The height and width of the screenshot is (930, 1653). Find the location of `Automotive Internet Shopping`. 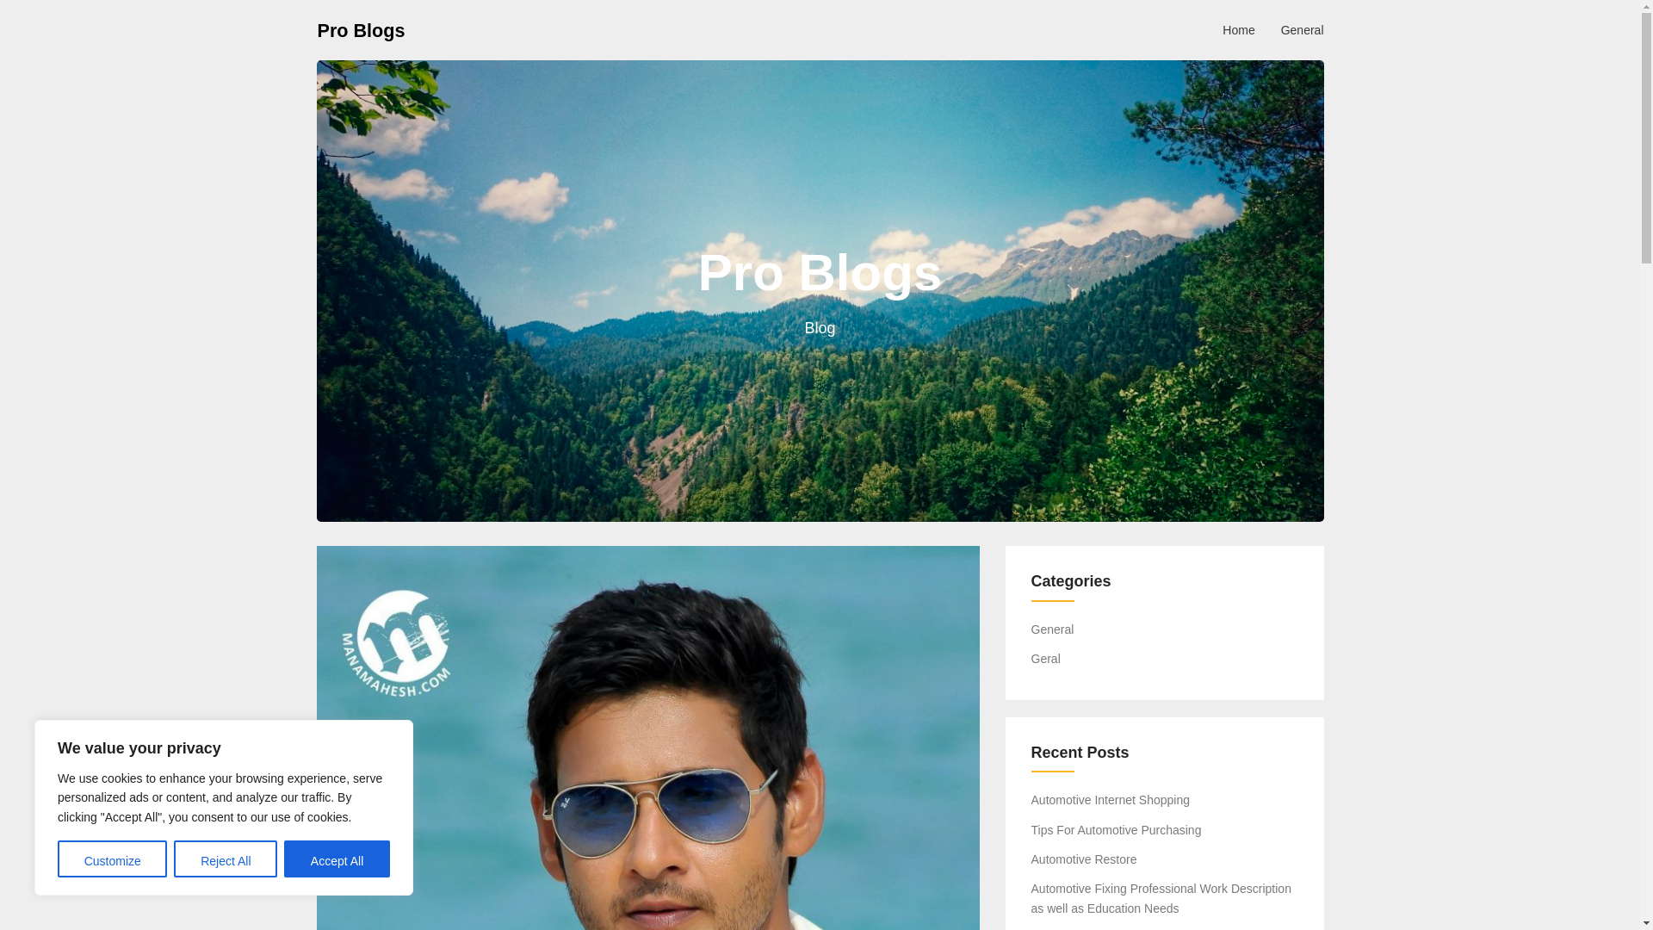

Automotive Internet Shopping is located at coordinates (1111, 800).